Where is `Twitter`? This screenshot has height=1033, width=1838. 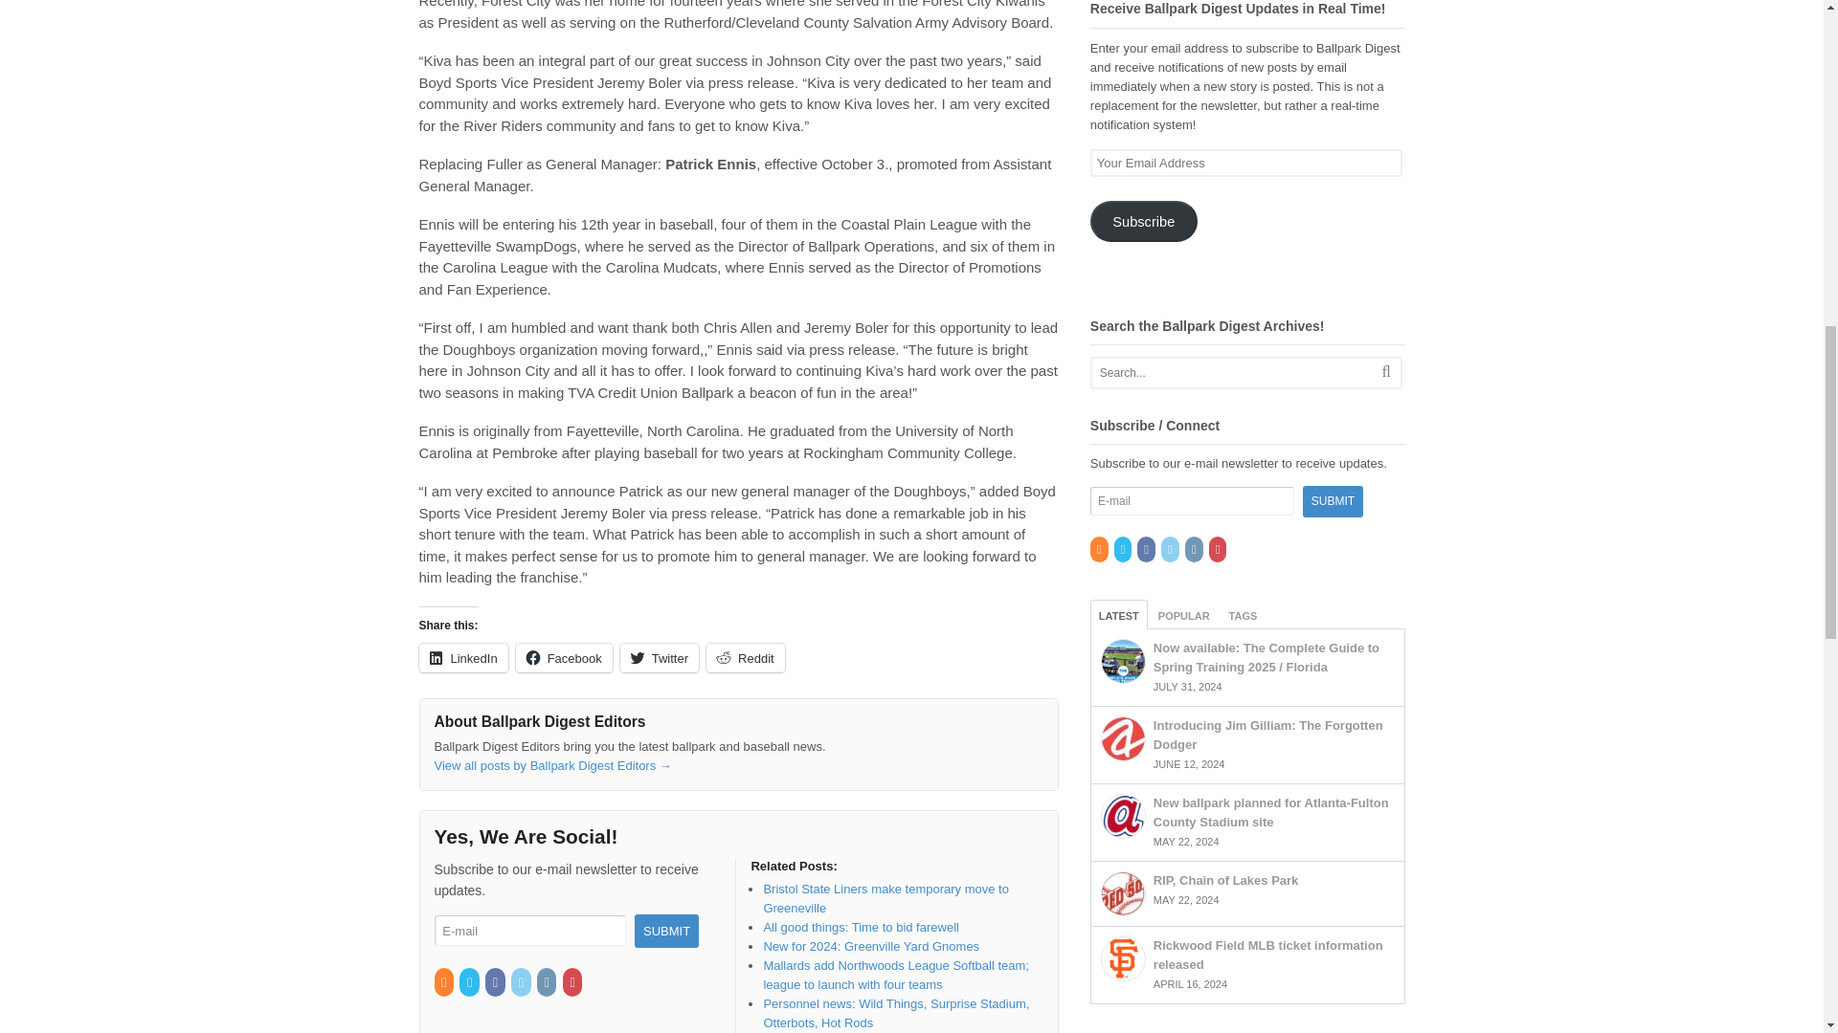
Twitter is located at coordinates (471, 981).